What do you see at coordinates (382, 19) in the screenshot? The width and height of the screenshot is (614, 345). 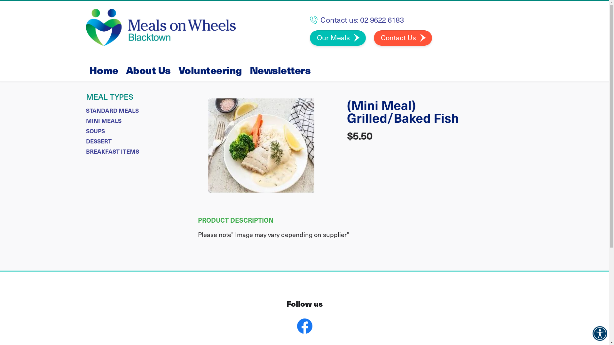 I see `02 9622 6183` at bounding box center [382, 19].